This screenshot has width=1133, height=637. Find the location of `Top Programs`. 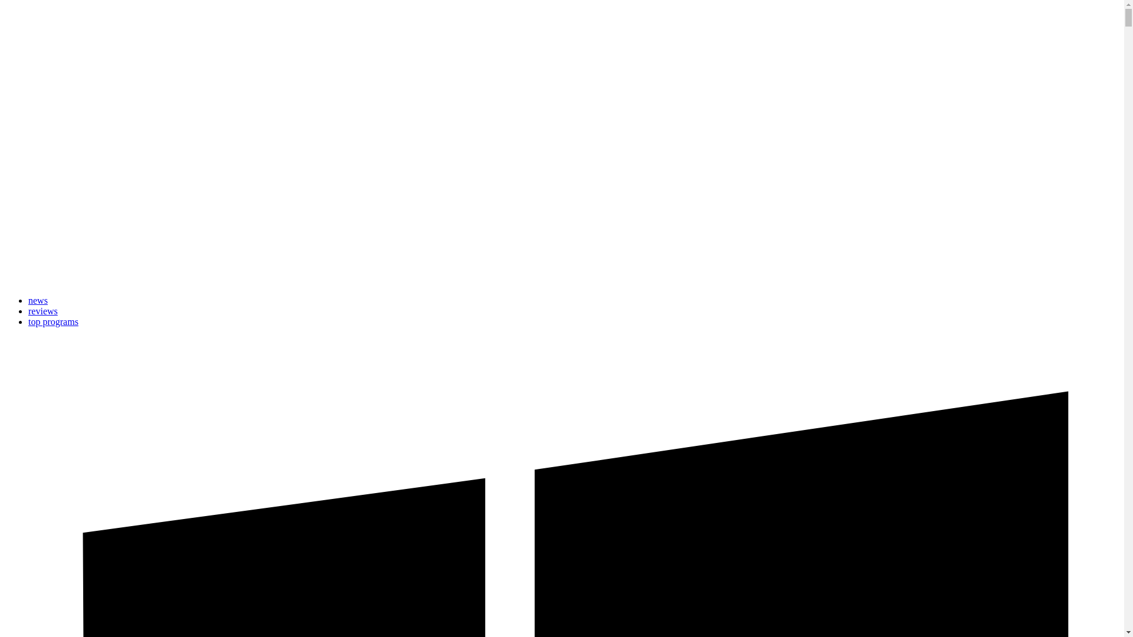

Top Programs is located at coordinates (53, 321).